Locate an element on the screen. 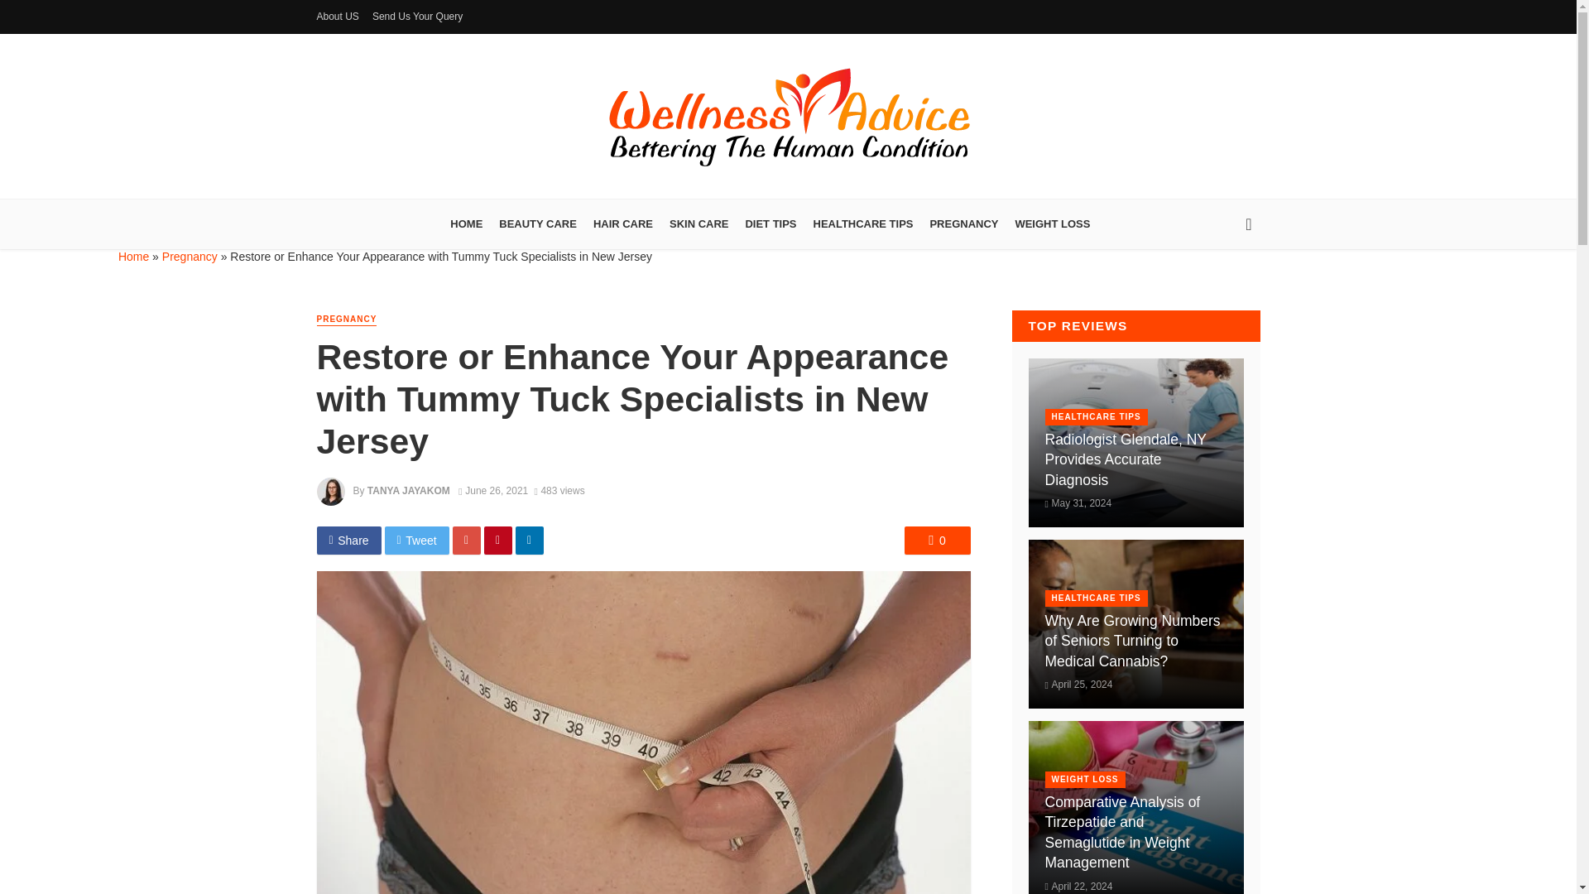 This screenshot has height=894, width=1589. DIET TIPS is located at coordinates (770, 223).